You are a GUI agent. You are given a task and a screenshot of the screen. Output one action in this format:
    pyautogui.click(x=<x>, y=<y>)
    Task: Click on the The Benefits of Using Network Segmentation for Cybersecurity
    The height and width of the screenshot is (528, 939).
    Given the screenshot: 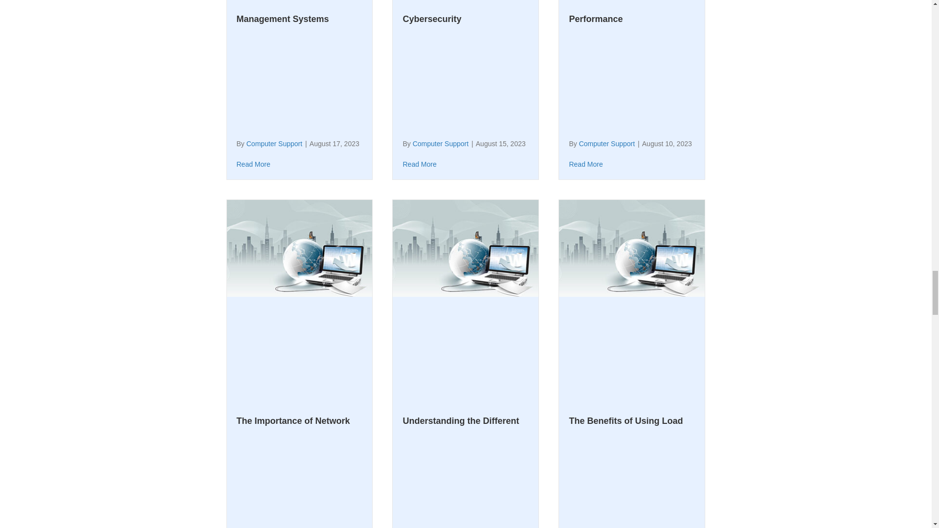 What is the action you would take?
    pyautogui.click(x=420, y=164)
    